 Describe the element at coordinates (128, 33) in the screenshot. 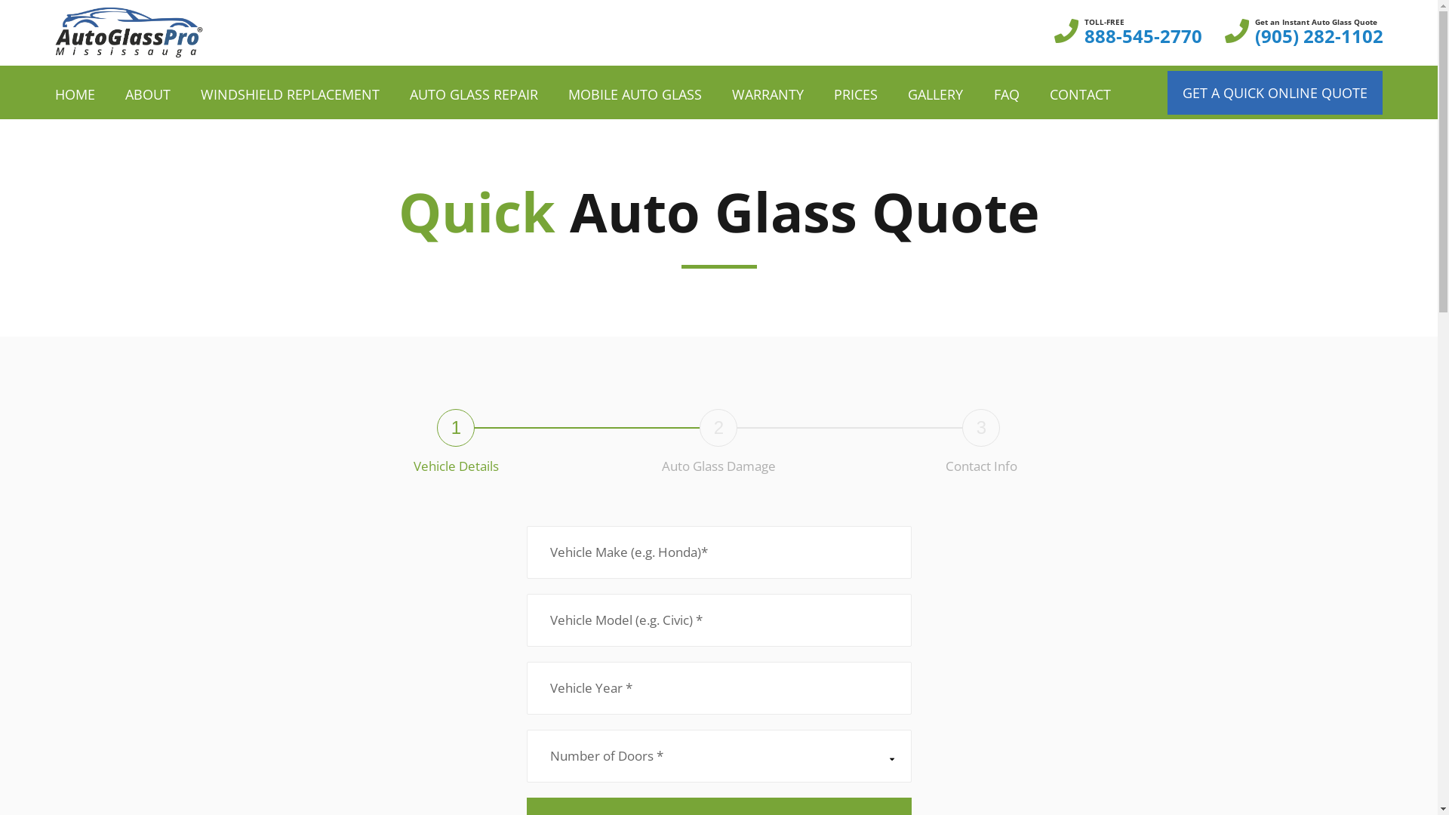

I see `auto-glass-pro-mississauga-logo` at that location.